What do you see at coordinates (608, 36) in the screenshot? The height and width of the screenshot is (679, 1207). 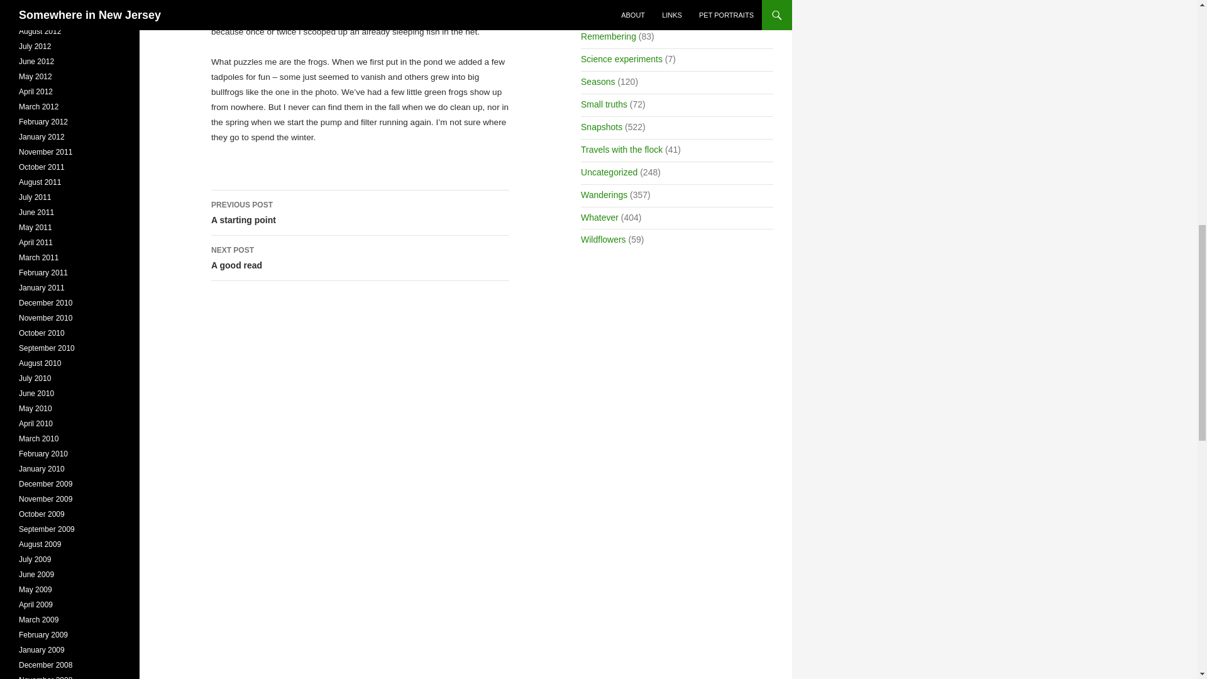 I see `Remembering` at bounding box center [608, 36].